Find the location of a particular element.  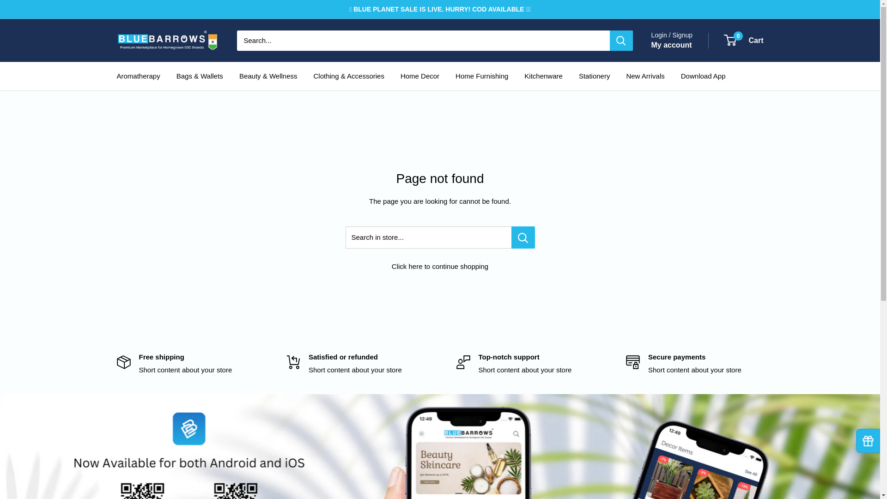

My account is located at coordinates (482, 76).